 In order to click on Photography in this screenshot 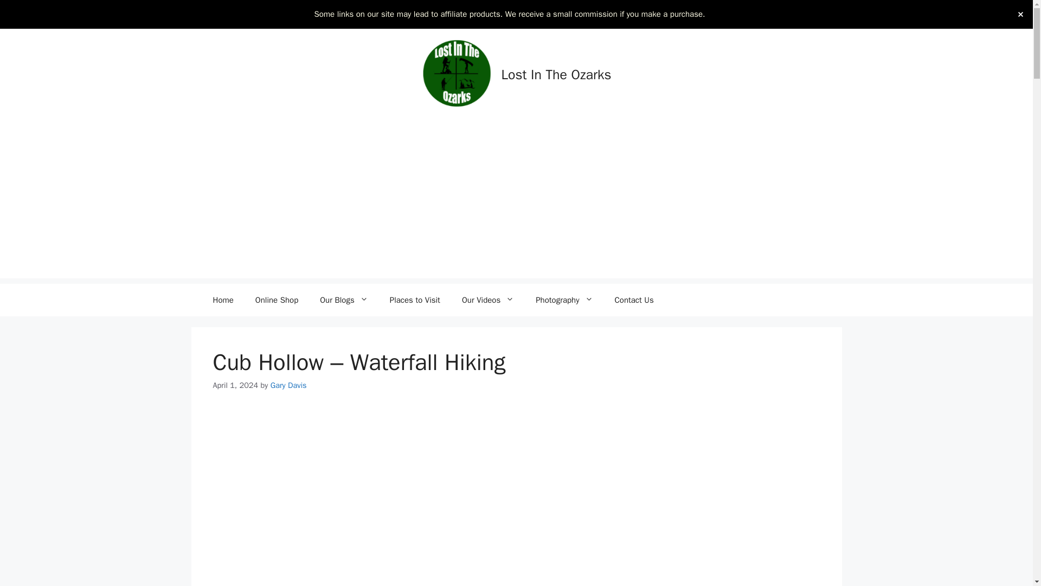, I will do `click(564, 300)`.